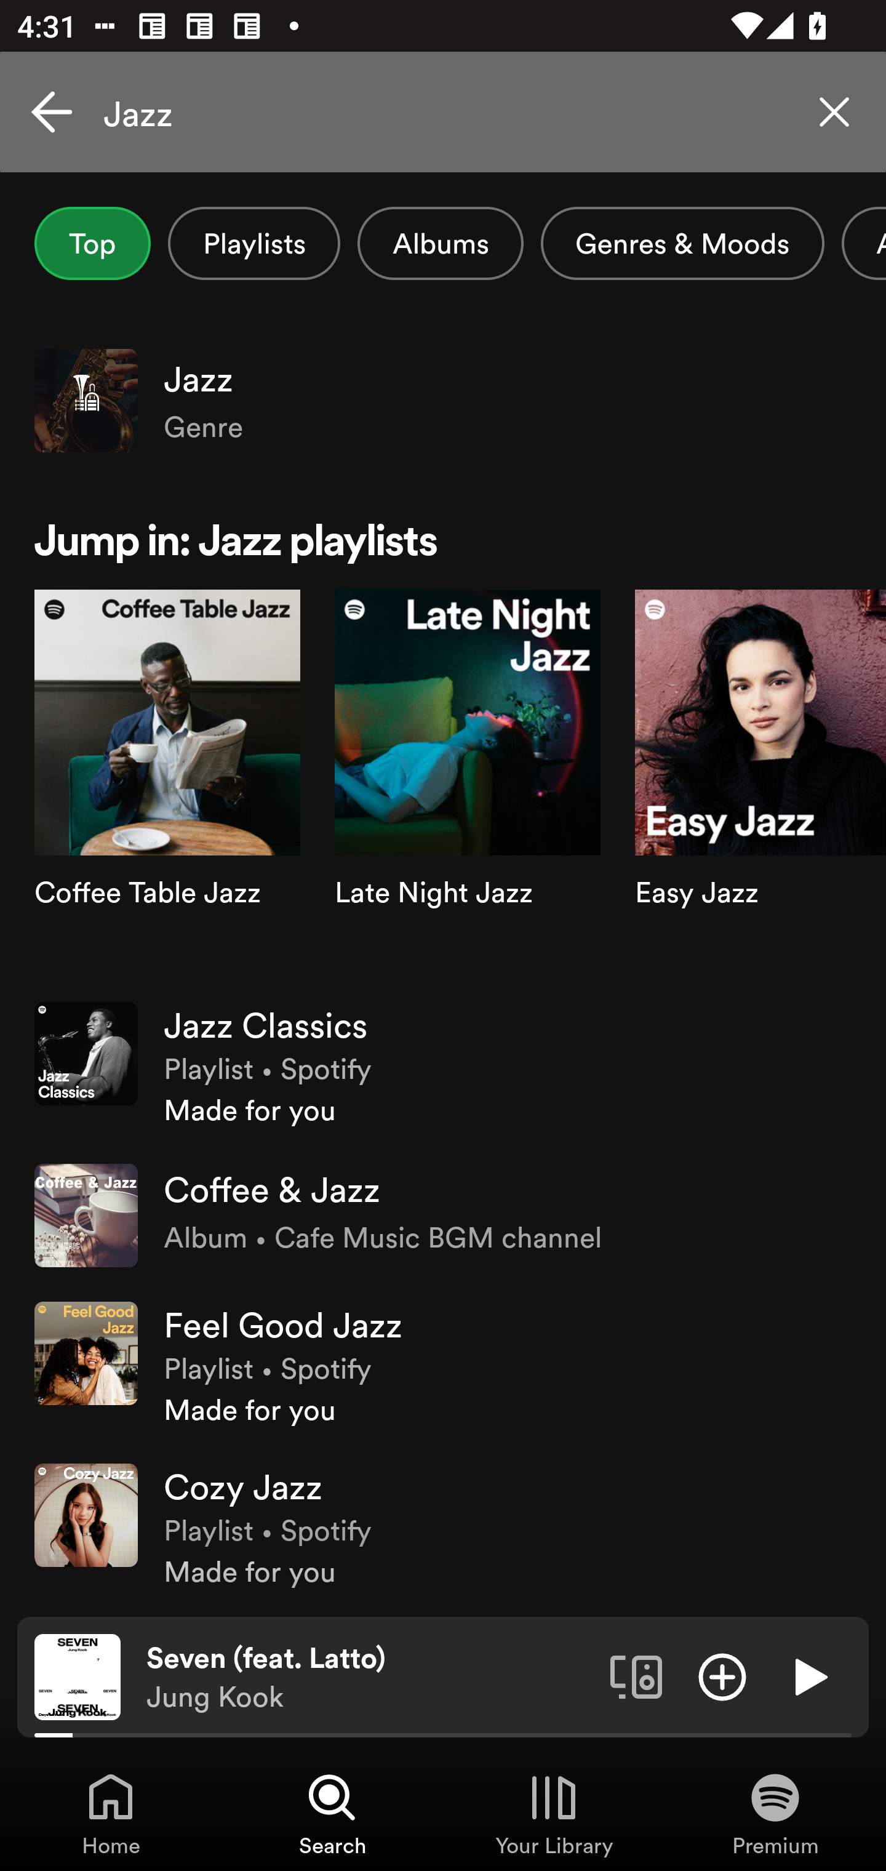  I want to click on Top, so click(92, 243).